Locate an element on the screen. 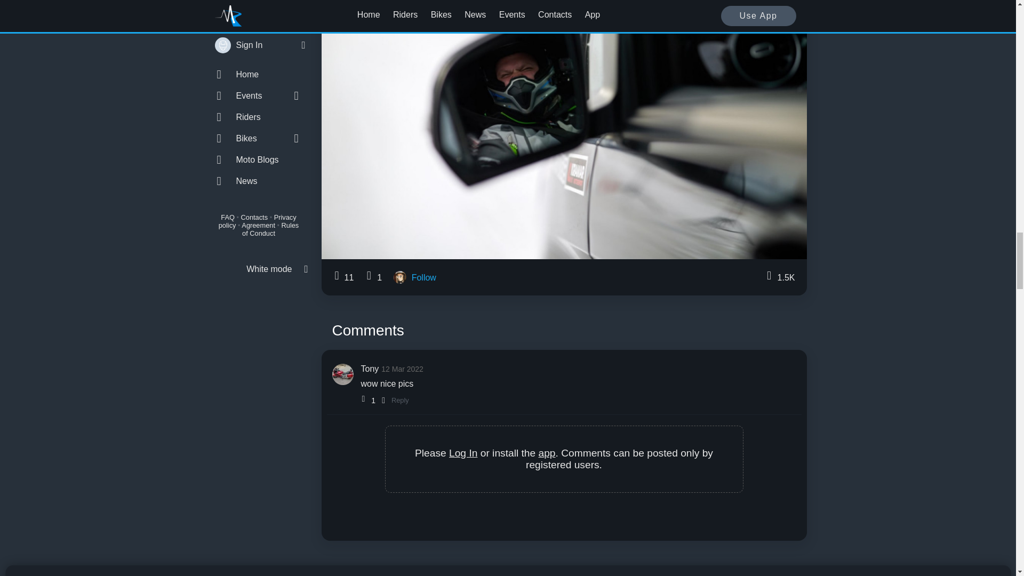 This screenshot has width=1024, height=576. app is located at coordinates (547, 453).